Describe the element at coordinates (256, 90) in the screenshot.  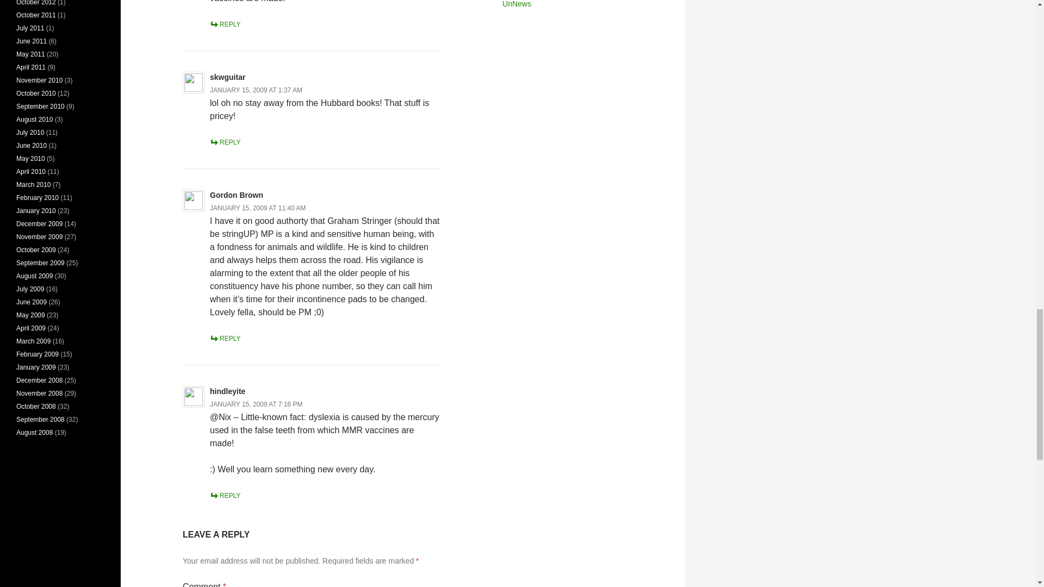
I see `JANUARY 15, 2009 AT 1:37 AM` at that location.